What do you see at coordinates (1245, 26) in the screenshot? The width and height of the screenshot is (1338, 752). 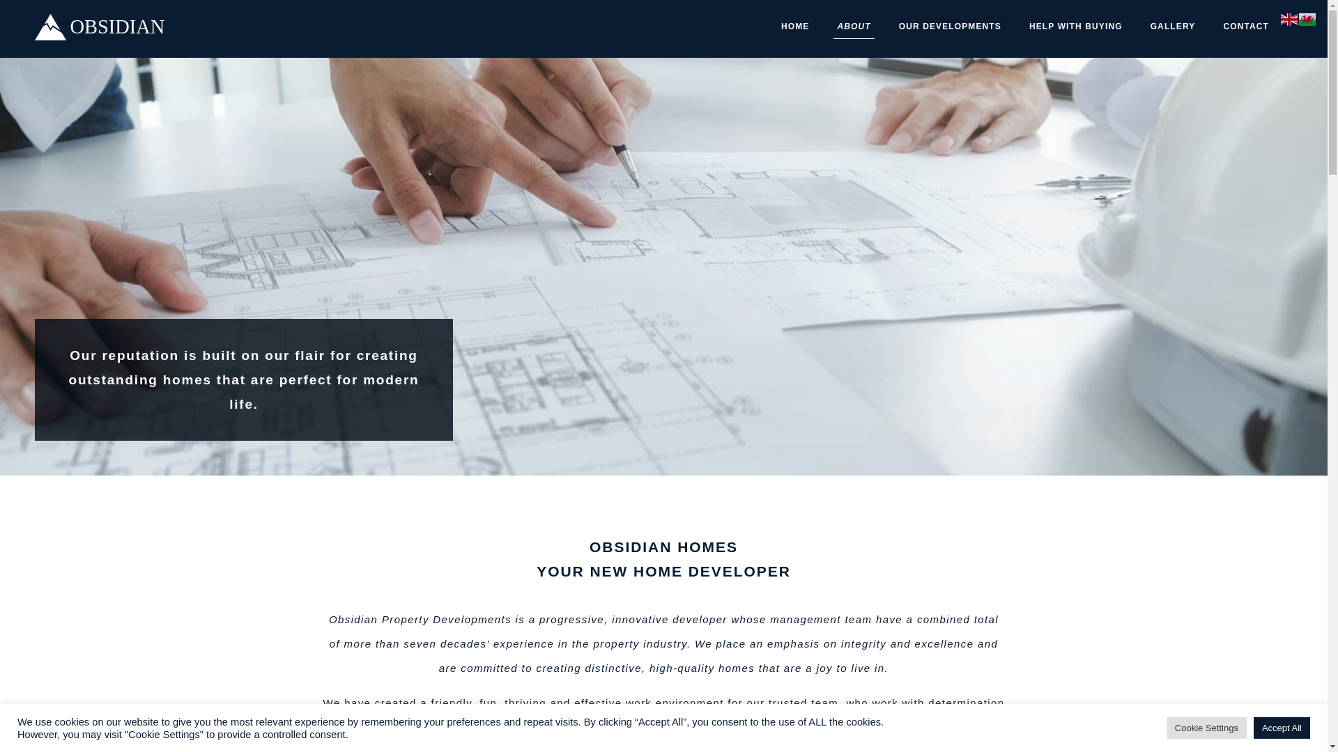 I see `CONTACT` at bounding box center [1245, 26].